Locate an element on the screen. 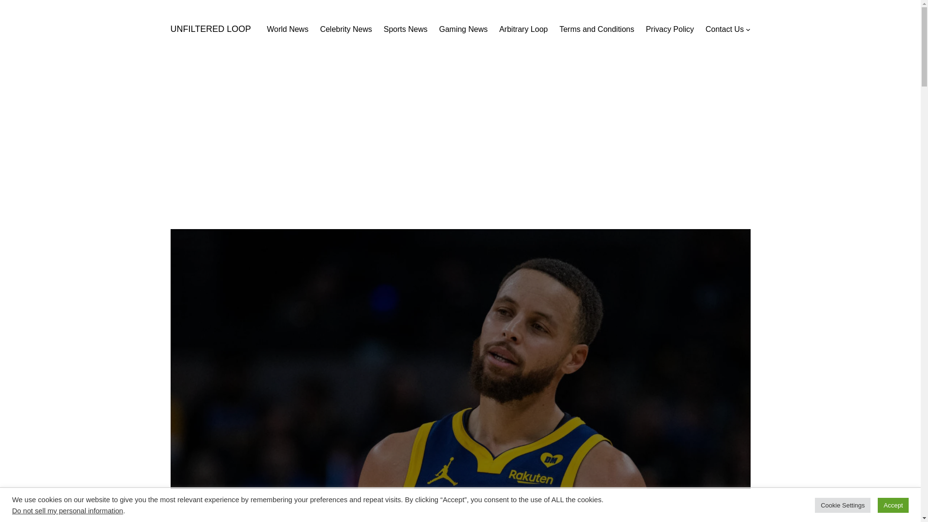 Image resolution: width=928 pixels, height=522 pixels. UNFILTERED LOOP is located at coordinates (210, 29).